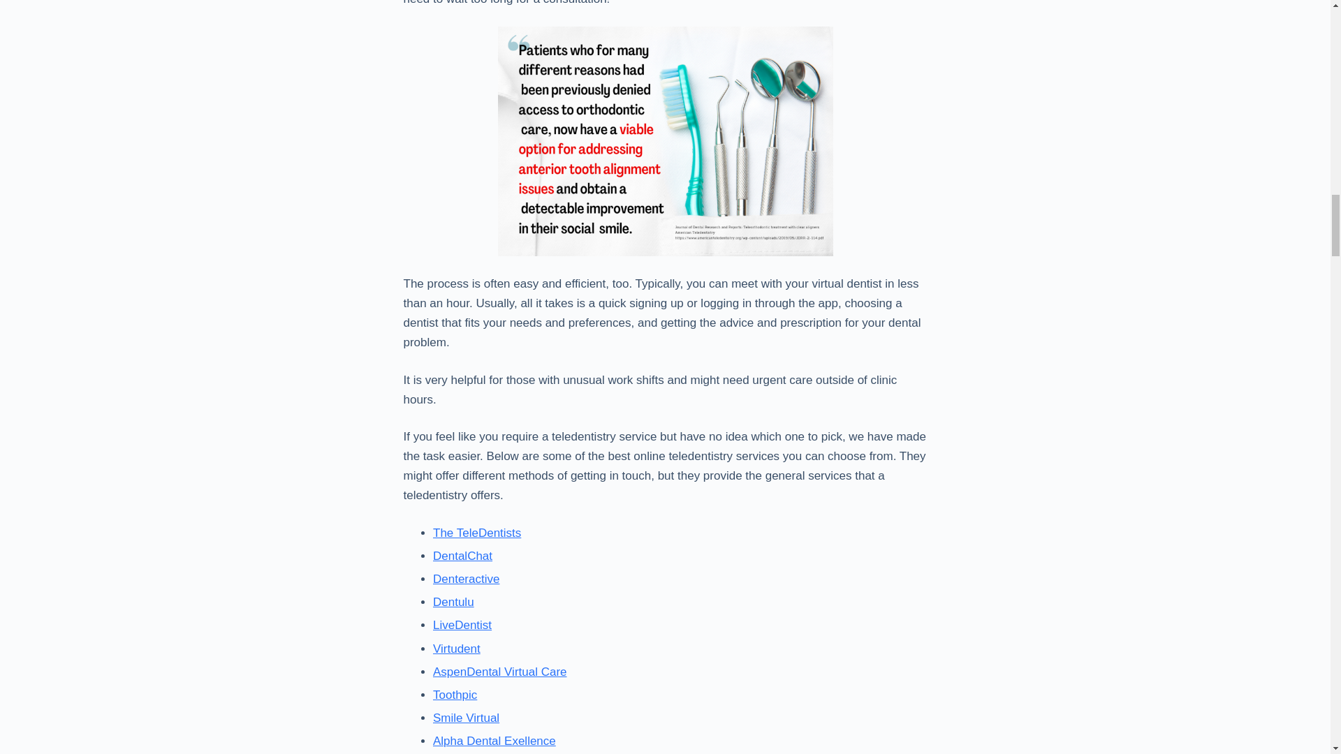 Image resolution: width=1341 pixels, height=754 pixels. I want to click on The TeleDentists, so click(477, 533).